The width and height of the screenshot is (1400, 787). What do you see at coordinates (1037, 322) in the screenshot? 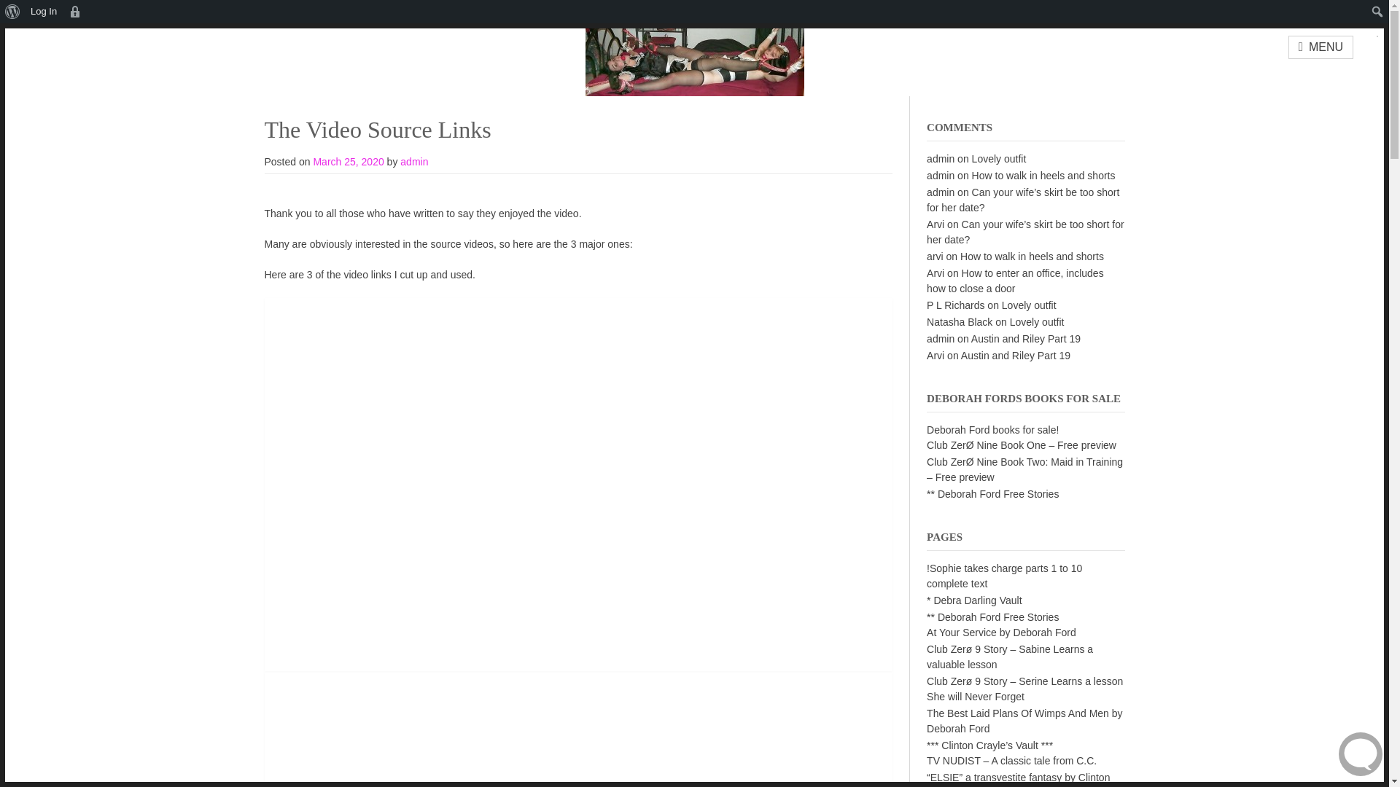
I see `Lovely outfit` at bounding box center [1037, 322].